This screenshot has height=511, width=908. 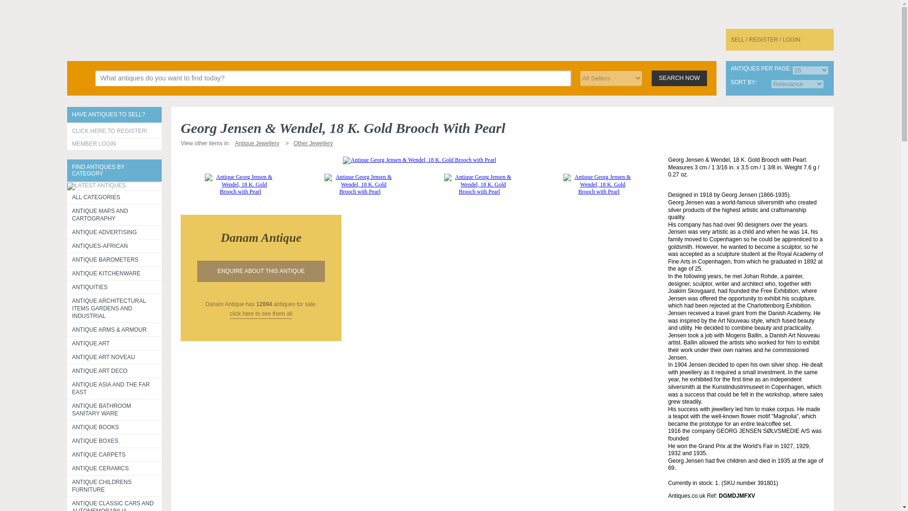 What do you see at coordinates (114, 409) in the screenshot?
I see `ANTIQUE BATHROOM SANITARY WARE` at bounding box center [114, 409].